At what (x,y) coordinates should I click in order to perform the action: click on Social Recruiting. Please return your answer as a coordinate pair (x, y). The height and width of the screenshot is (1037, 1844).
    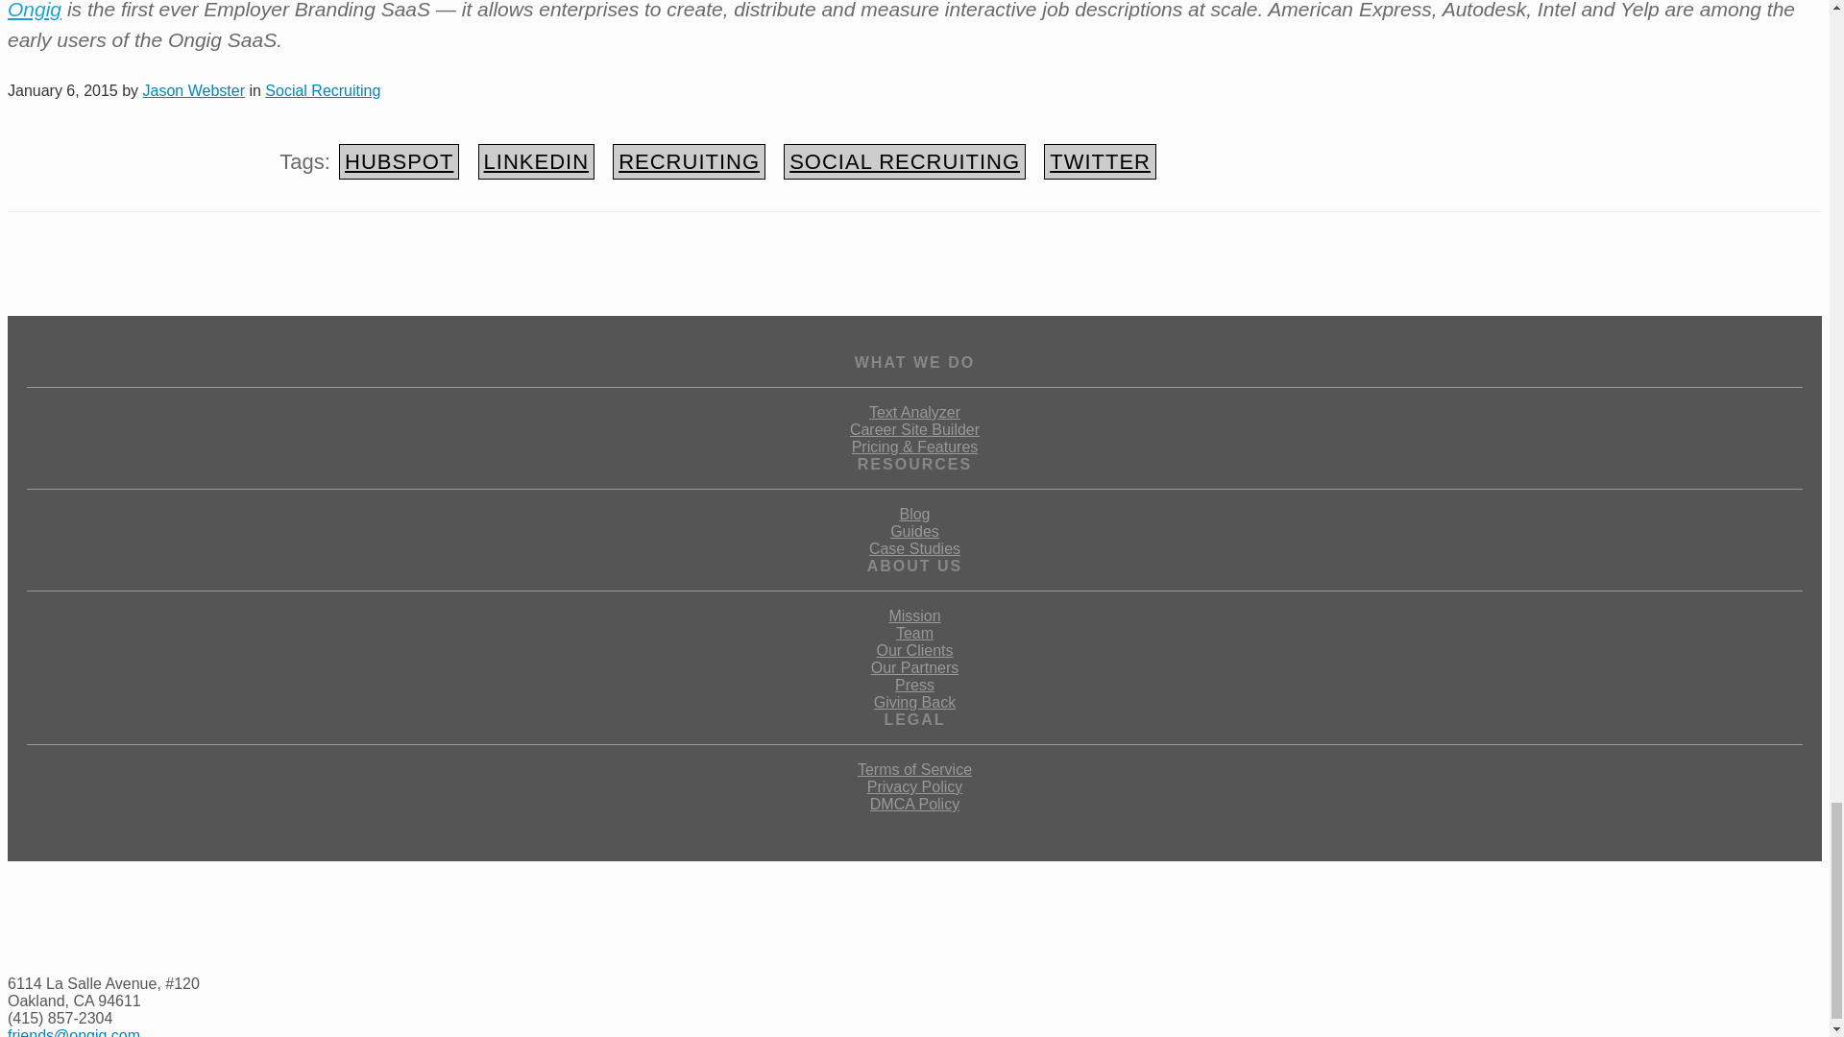
    Looking at the image, I should click on (323, 90).